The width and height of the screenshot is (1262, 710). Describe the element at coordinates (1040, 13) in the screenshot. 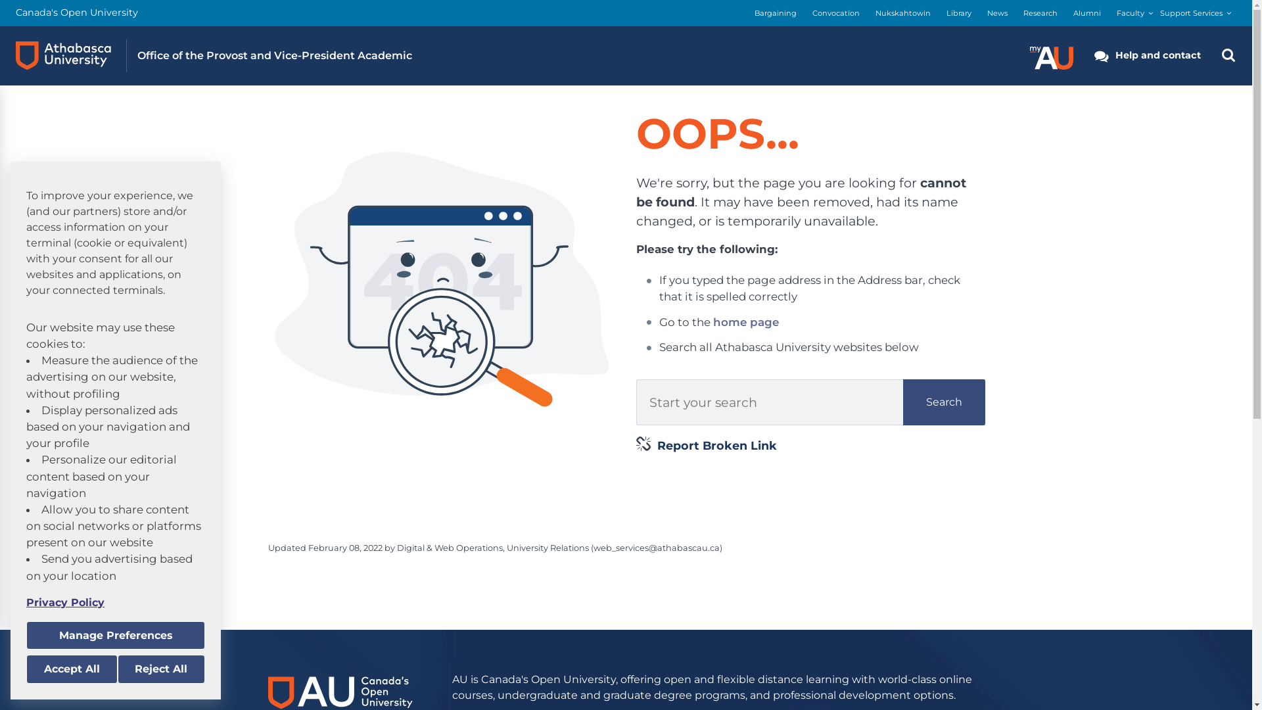

I see `Research` at that location.